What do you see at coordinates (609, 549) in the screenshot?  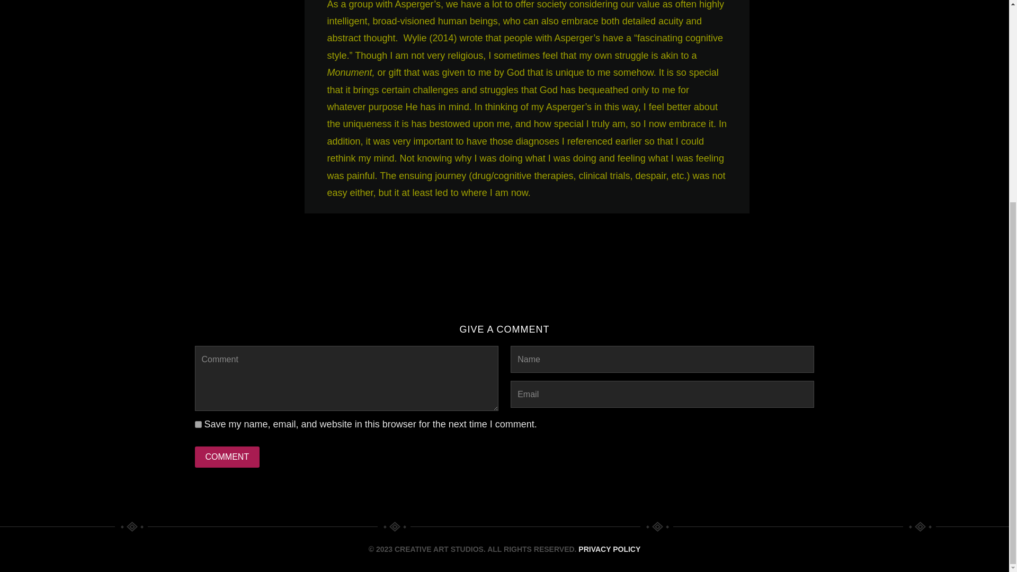 I see `PRIVACY POLICY` at bounding box center [609, 549].